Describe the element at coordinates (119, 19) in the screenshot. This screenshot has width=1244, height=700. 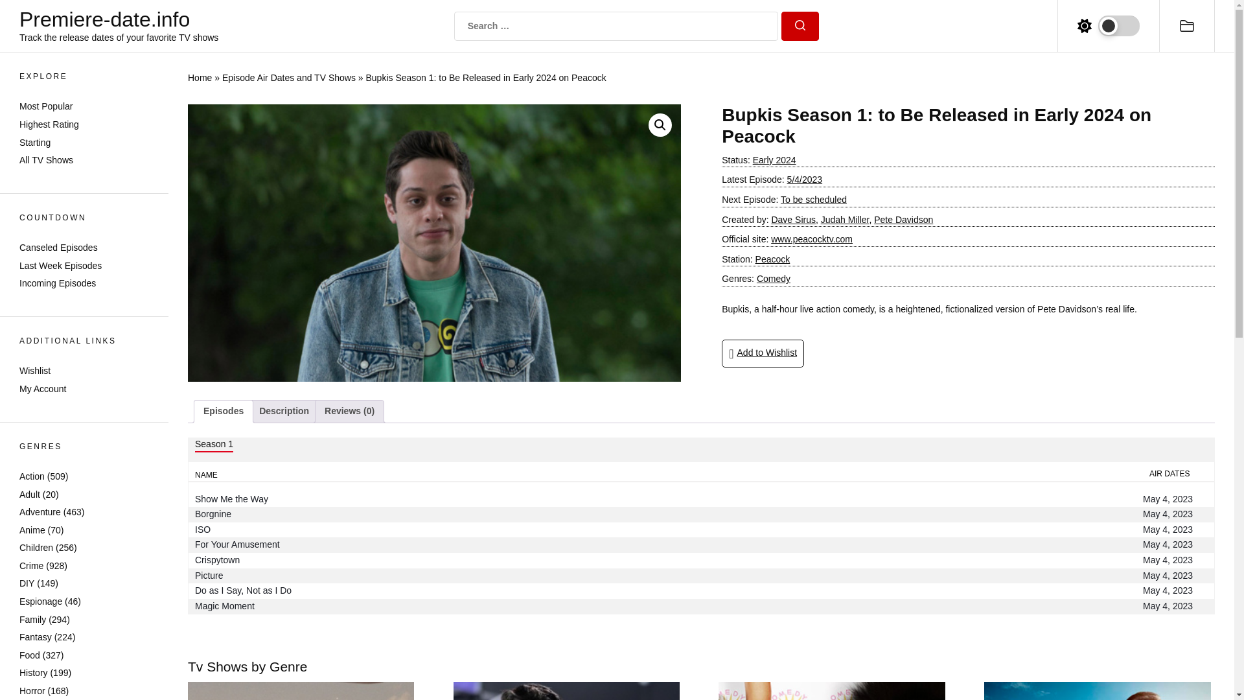
I see `Premiere-date.info` at that location.